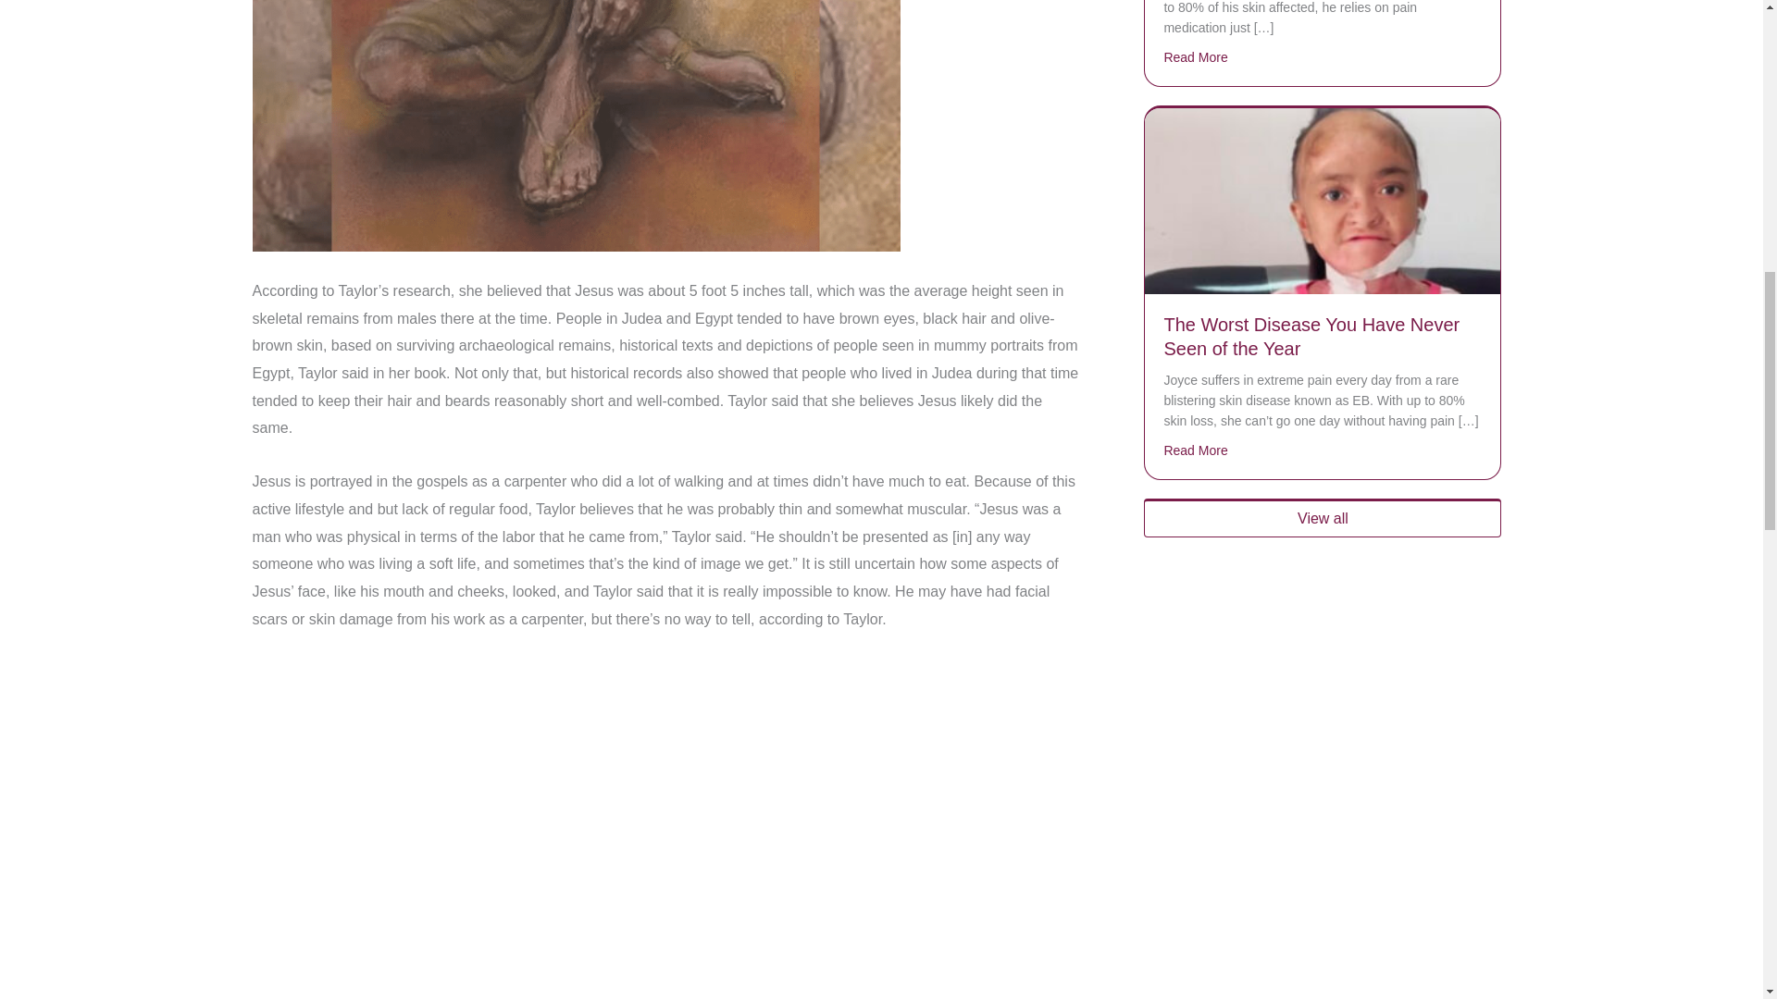  I want to click on The Worst Disease You Have Never Seen of the Year, so click(1311, 337).